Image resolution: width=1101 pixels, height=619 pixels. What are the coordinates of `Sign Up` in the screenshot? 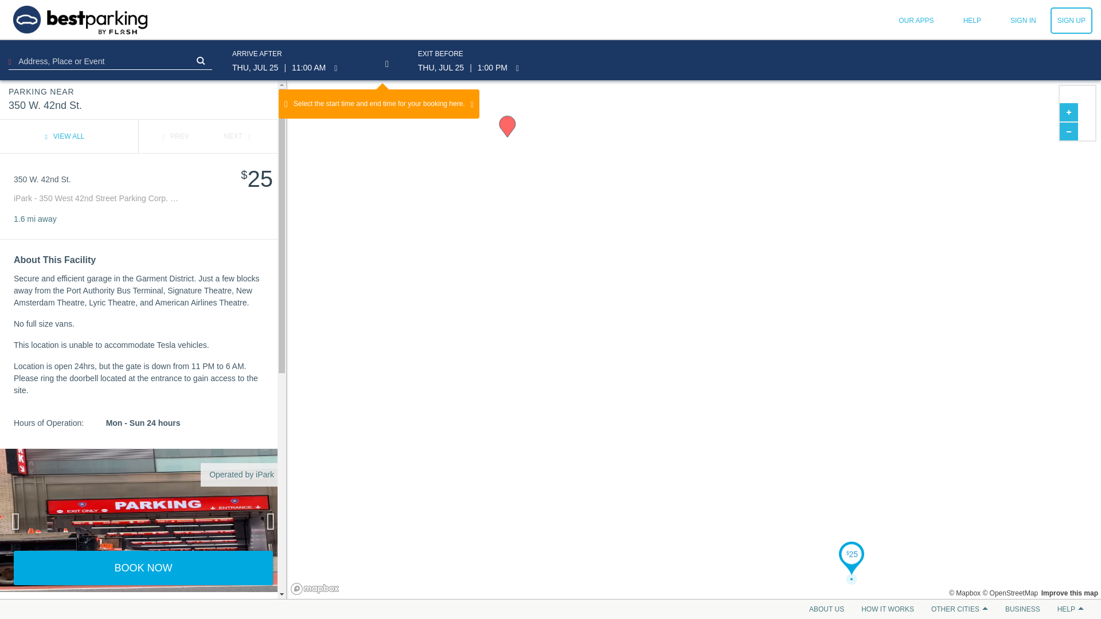 It's located at (1071, 21).